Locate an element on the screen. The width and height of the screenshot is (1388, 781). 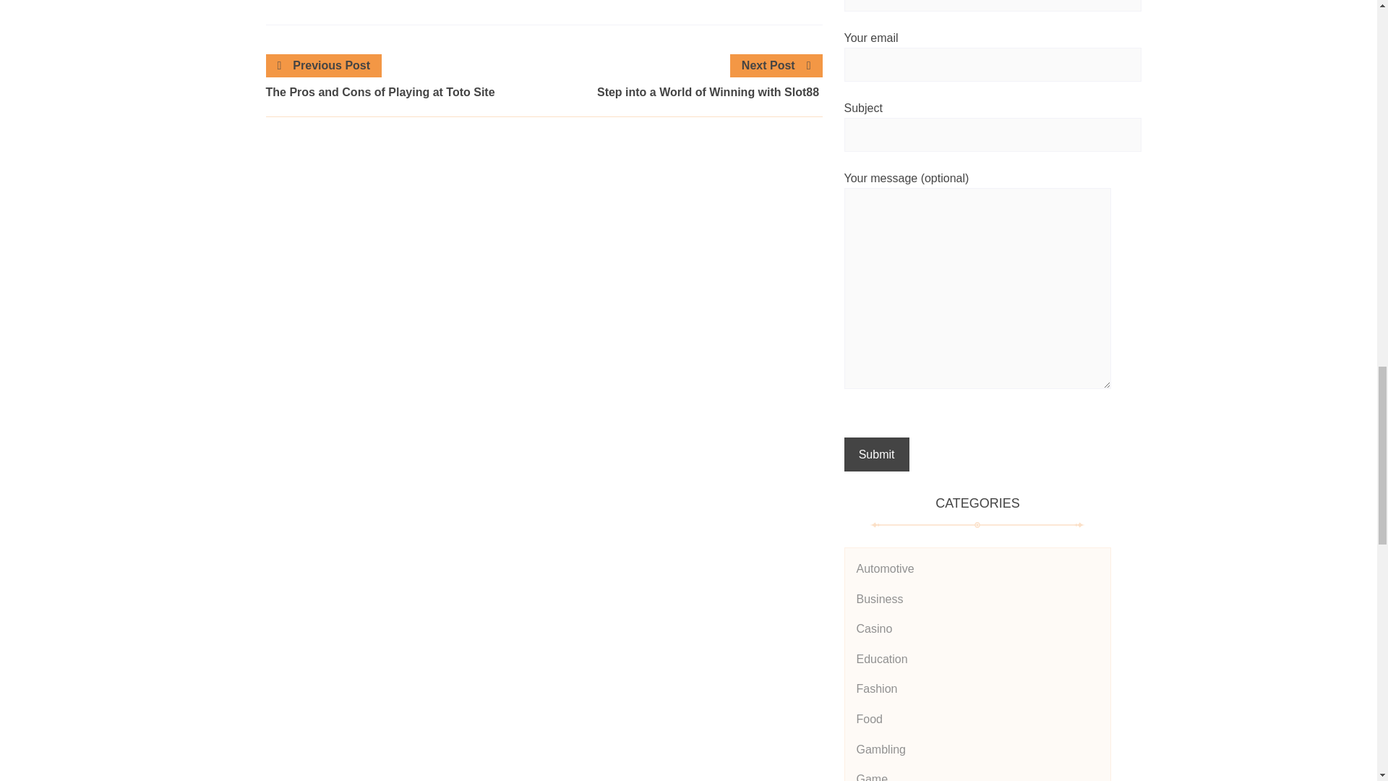
Previous Post is located at coordinates (324, 65).